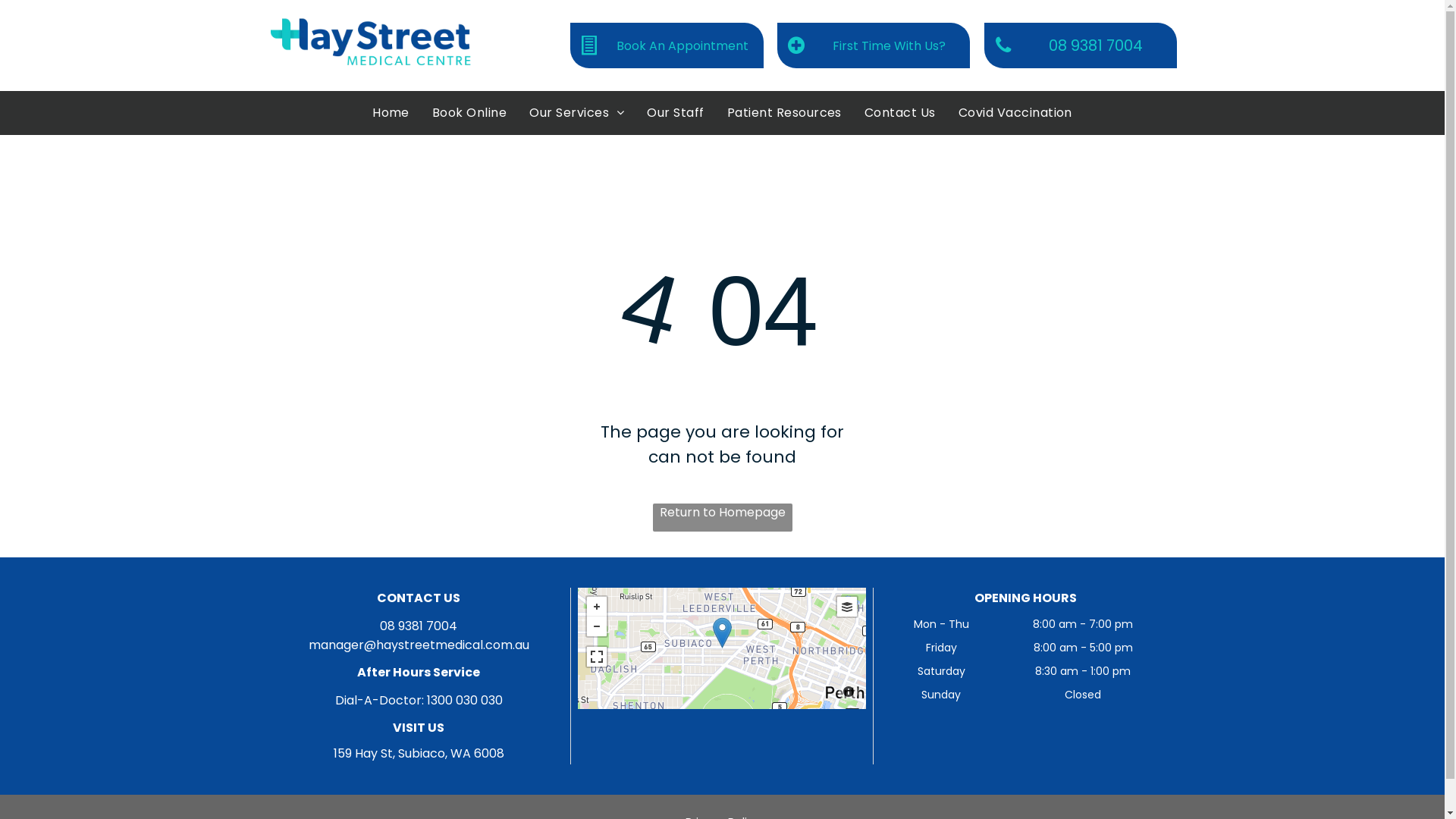 The height and width of the screenshot is (819, 1456). I want to click on 1300 030 030, so click(465, 701).